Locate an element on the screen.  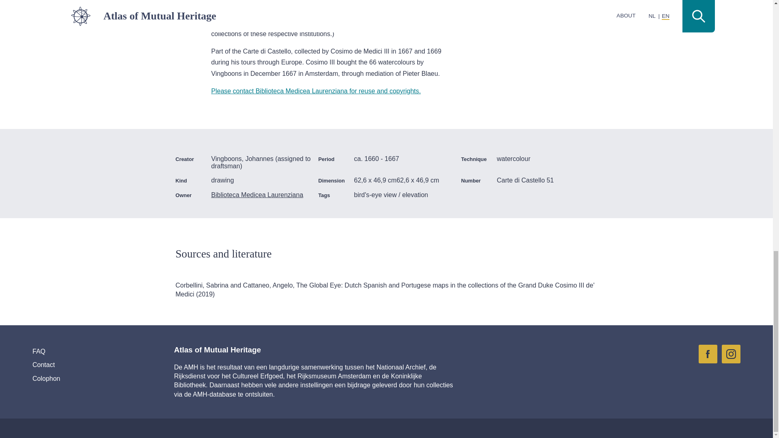
7F10DEB0-DE4F-4124-ABEF-075F9CBF84BD is located at coordinates (731, 354).